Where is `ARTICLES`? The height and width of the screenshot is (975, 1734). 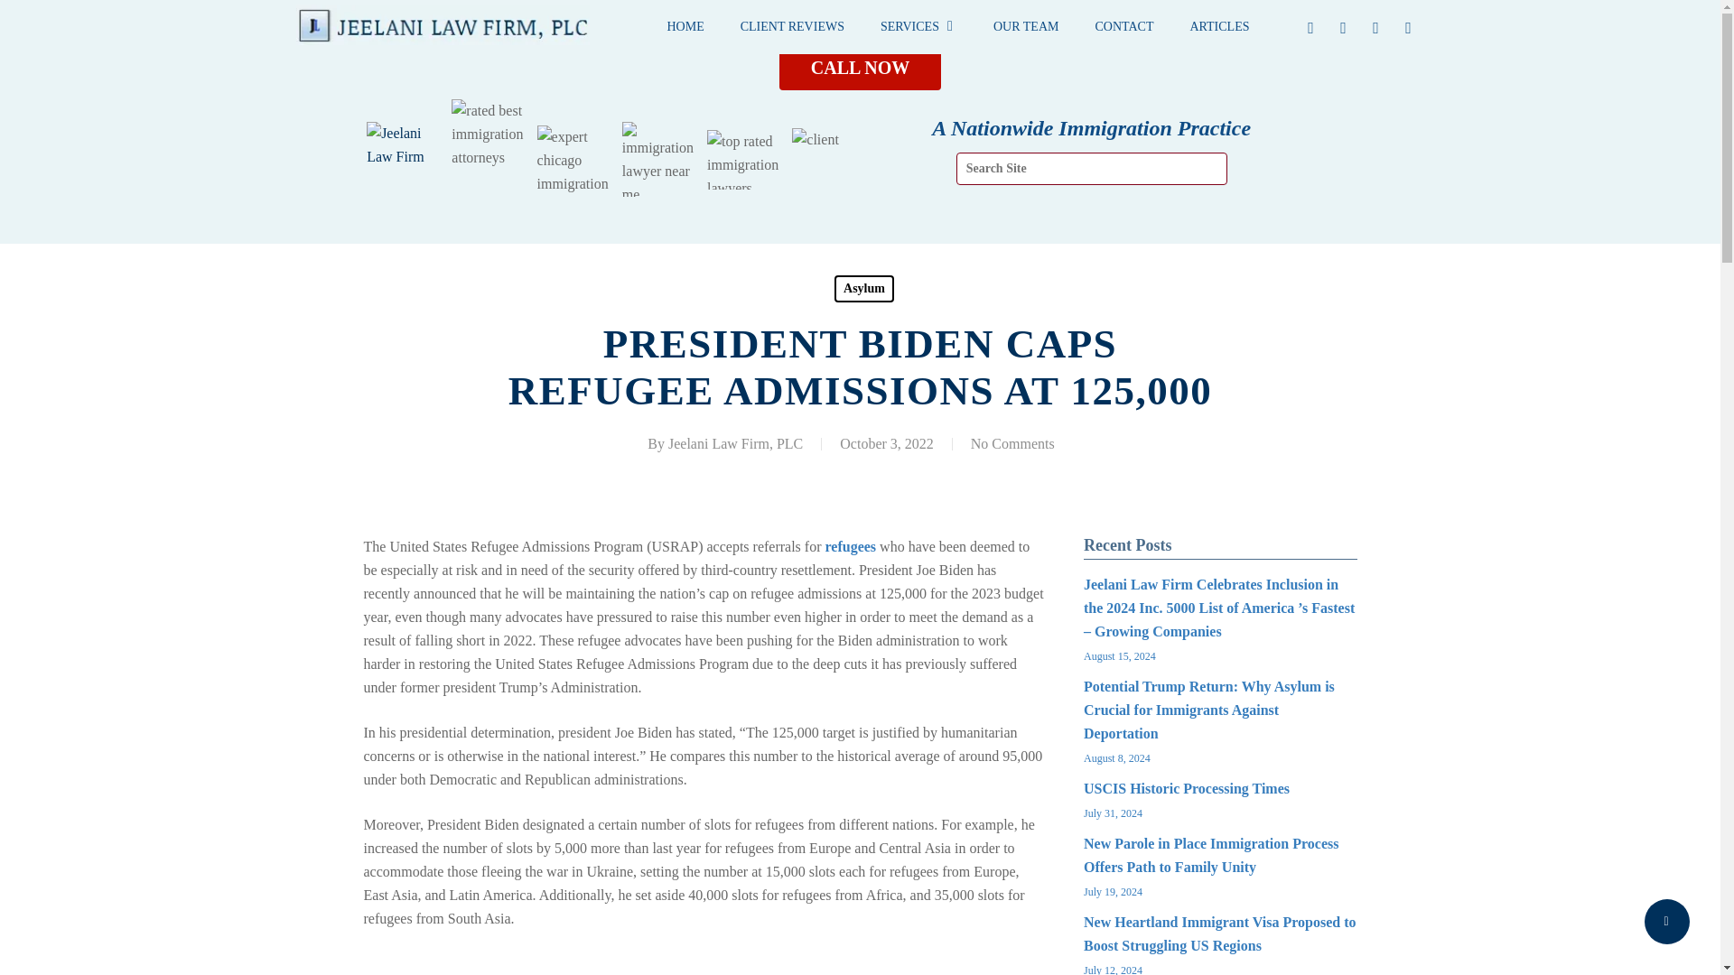
ARTICLES is located at coordinates (1219, 27).